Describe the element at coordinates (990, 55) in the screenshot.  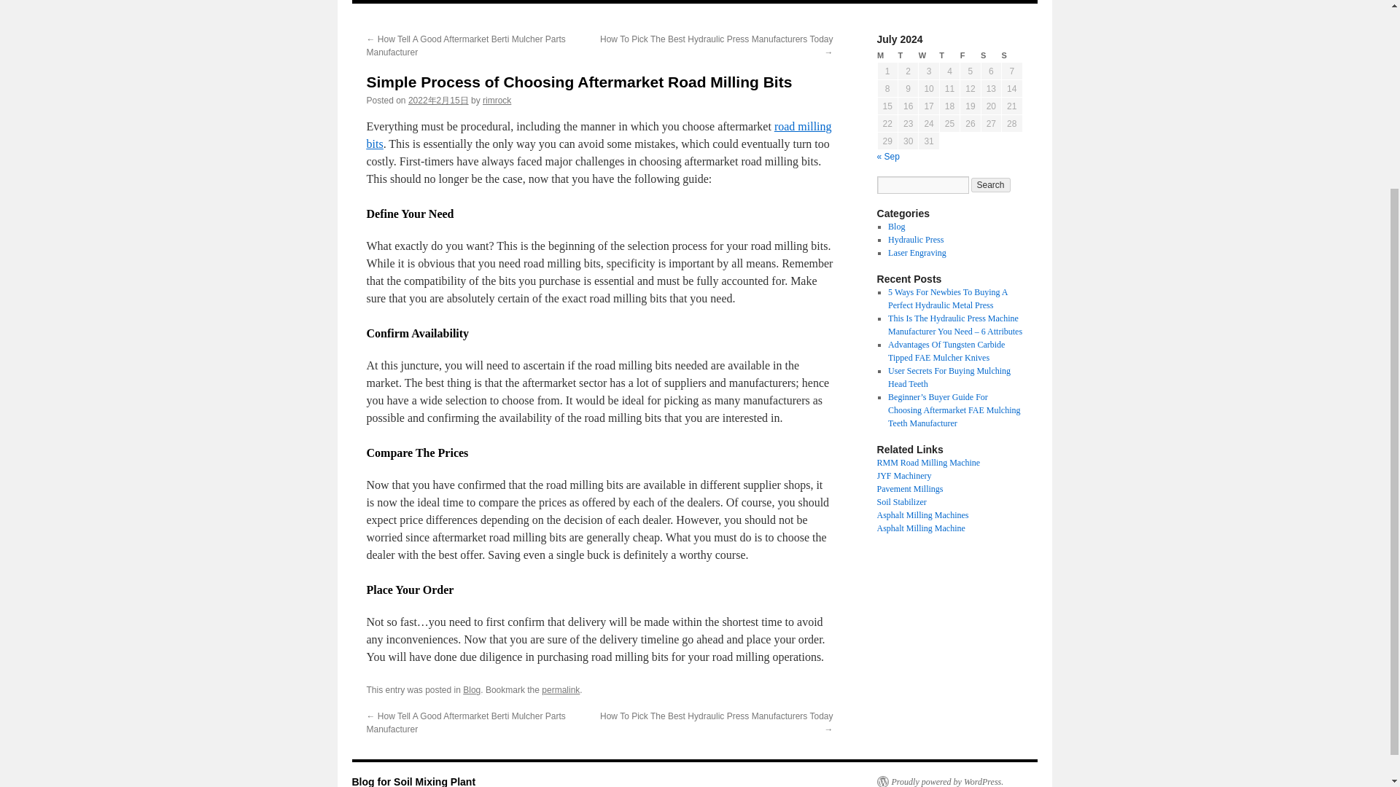
I see `Saturday` at that location.